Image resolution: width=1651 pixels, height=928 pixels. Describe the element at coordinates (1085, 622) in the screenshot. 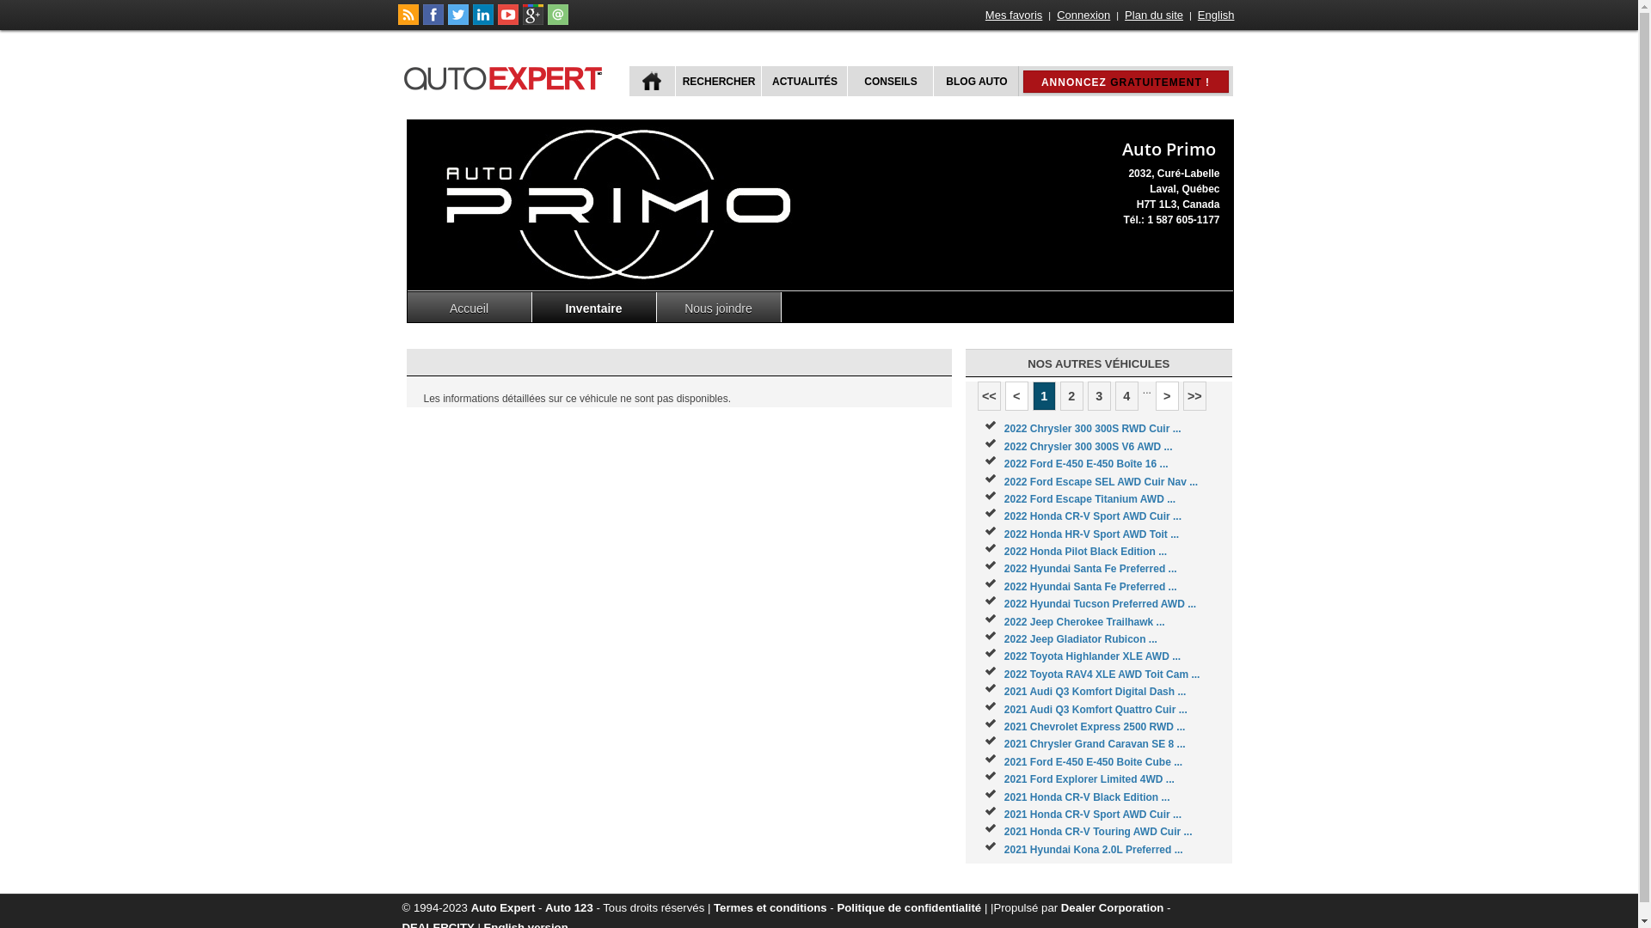

I see `2022 Jeep Cherokee Trailhawk ...` at that location.